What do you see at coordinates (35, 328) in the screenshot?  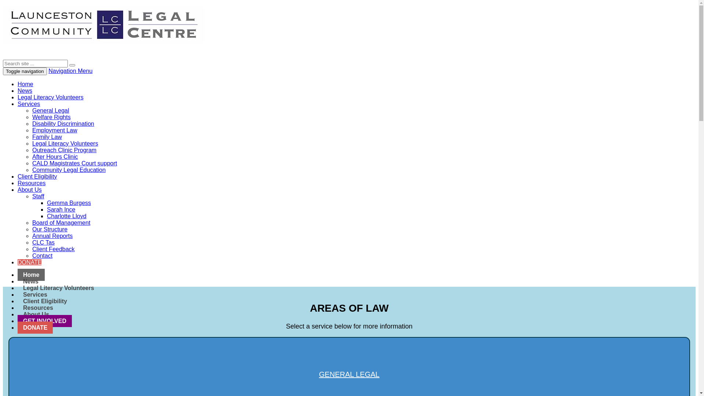 I see `DONATE` at bounding box center [35, 328].